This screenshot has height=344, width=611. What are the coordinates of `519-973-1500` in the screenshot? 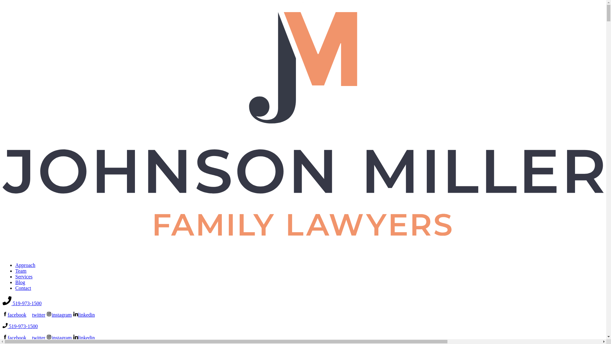 It's located at (20, 326).